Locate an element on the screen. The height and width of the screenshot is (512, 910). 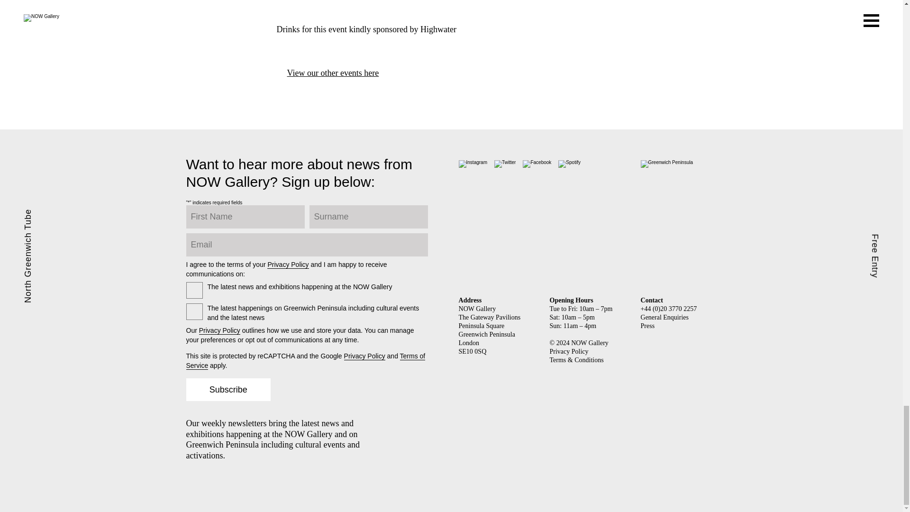
Terms of Service is located at coordinates (305, 361).